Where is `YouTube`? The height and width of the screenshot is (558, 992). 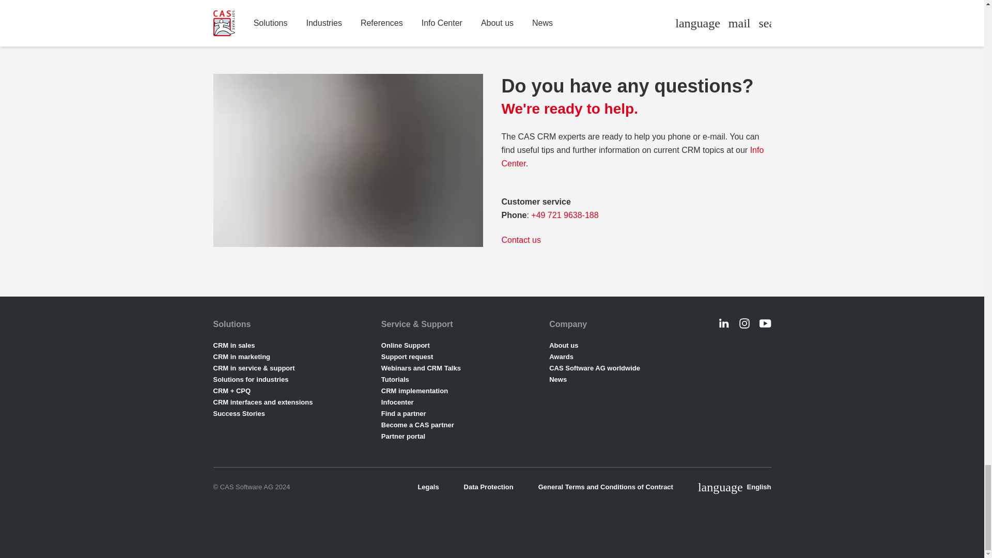
YouTube is located at coordinates (765, 323).